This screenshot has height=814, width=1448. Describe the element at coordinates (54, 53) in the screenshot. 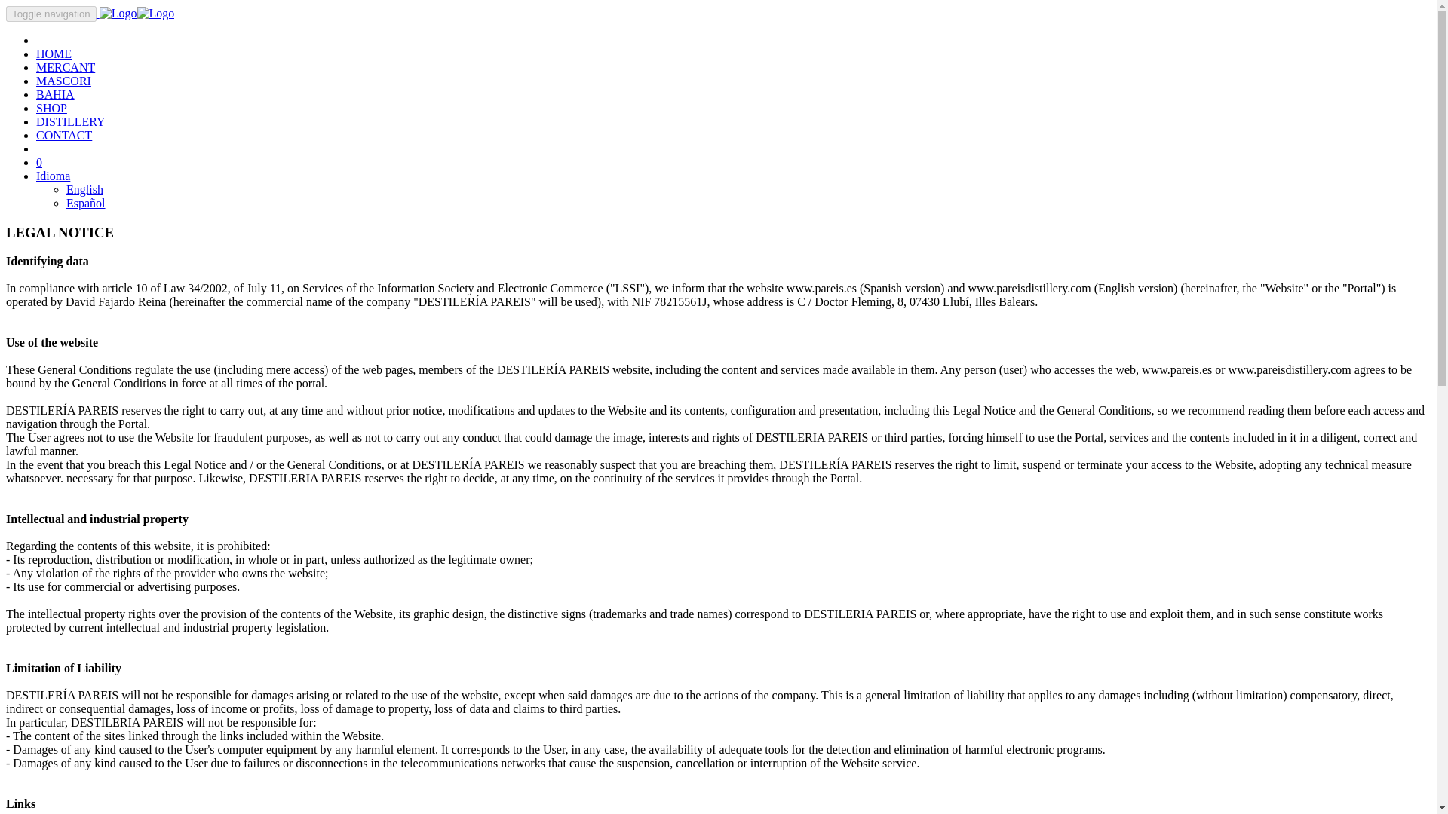

I see `HOME` at that location.